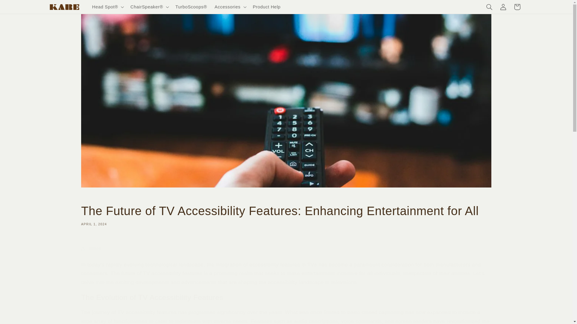 Image resolution: width=577 pixels, height=324 pixels. Describe the element at coordinates (19, 7) in the screenshot. I see `Skip to content` at that location.